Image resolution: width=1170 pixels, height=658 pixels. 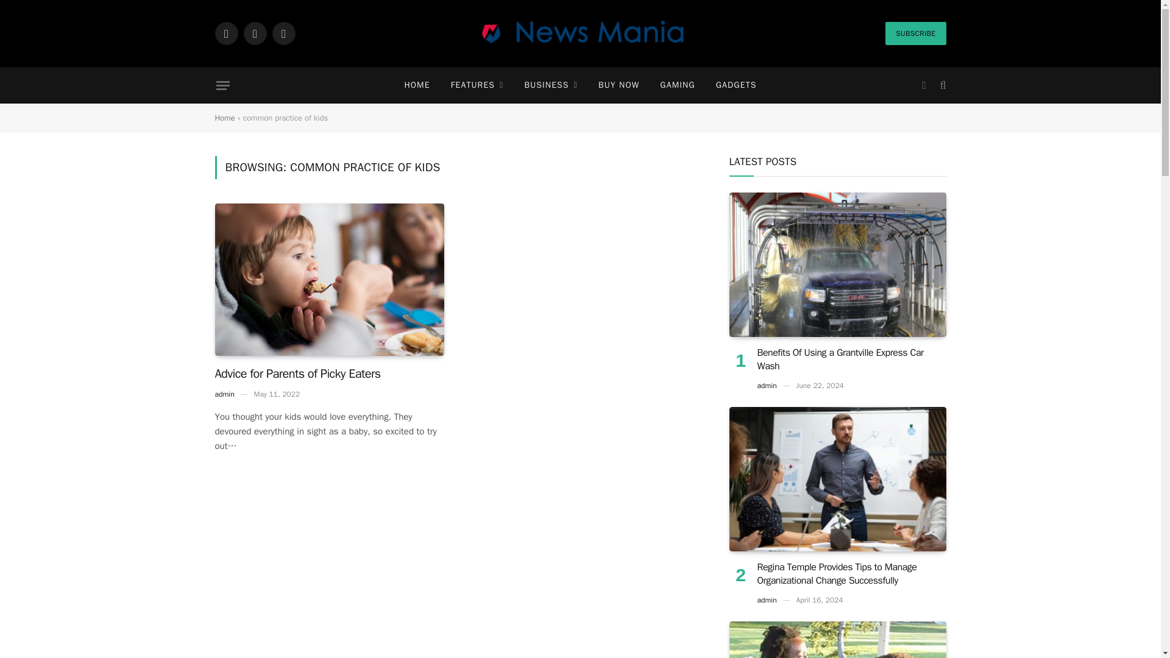 What do you see at coordinates (736, 85) in the screenshot?
I see `GADGETS` at bounding box center [736, 85].